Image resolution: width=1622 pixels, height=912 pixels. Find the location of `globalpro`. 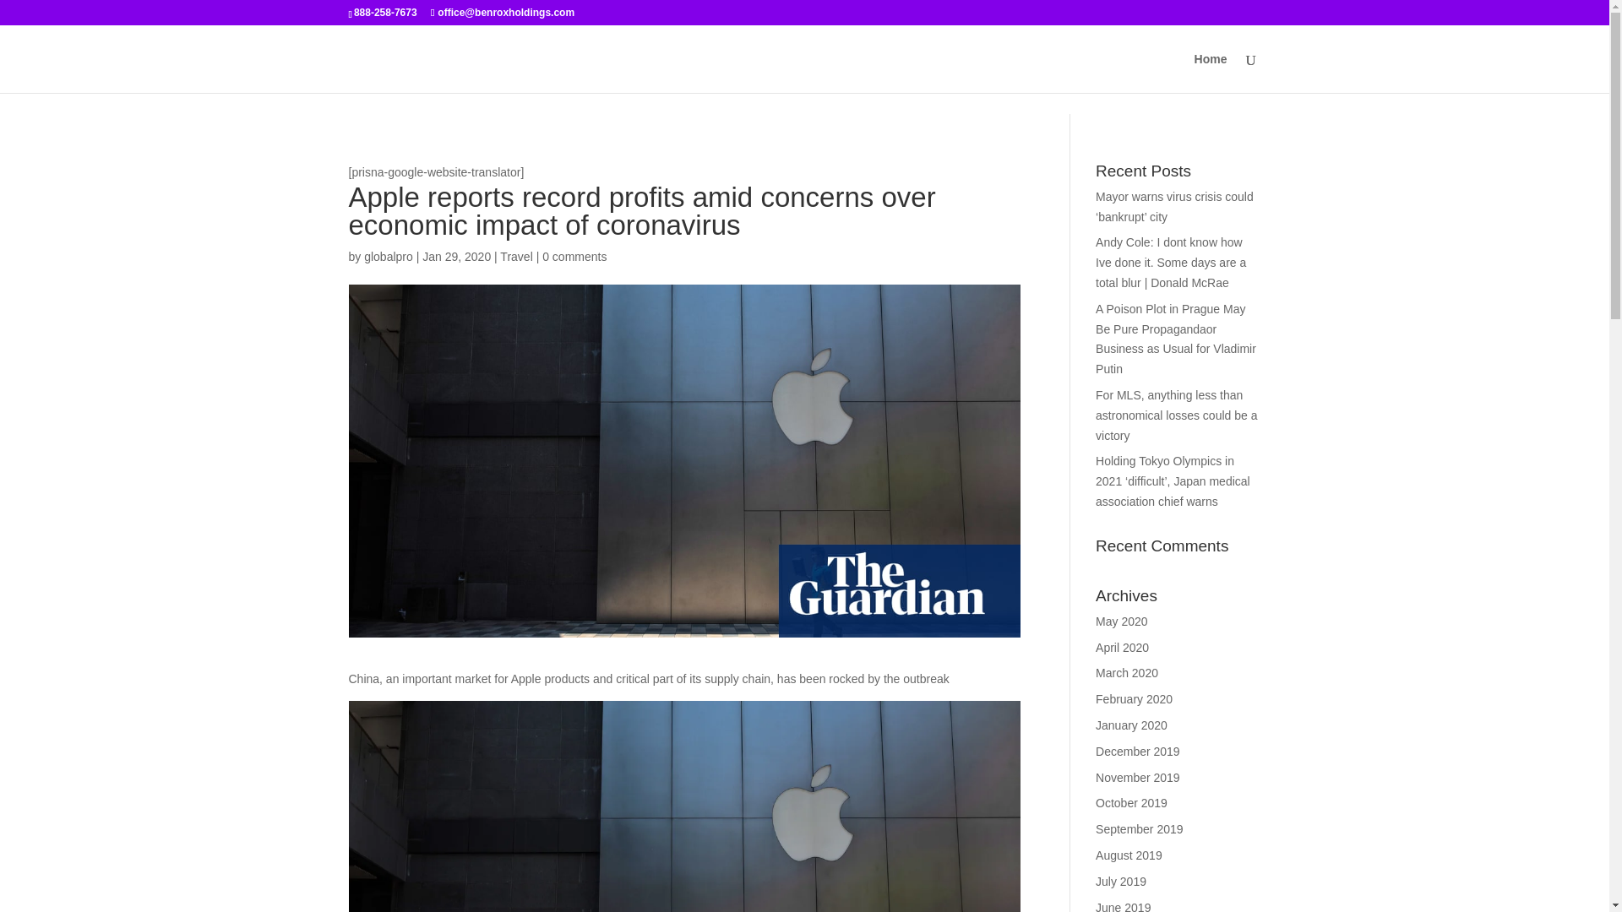

globalpro is located at coordinates (389, 257).